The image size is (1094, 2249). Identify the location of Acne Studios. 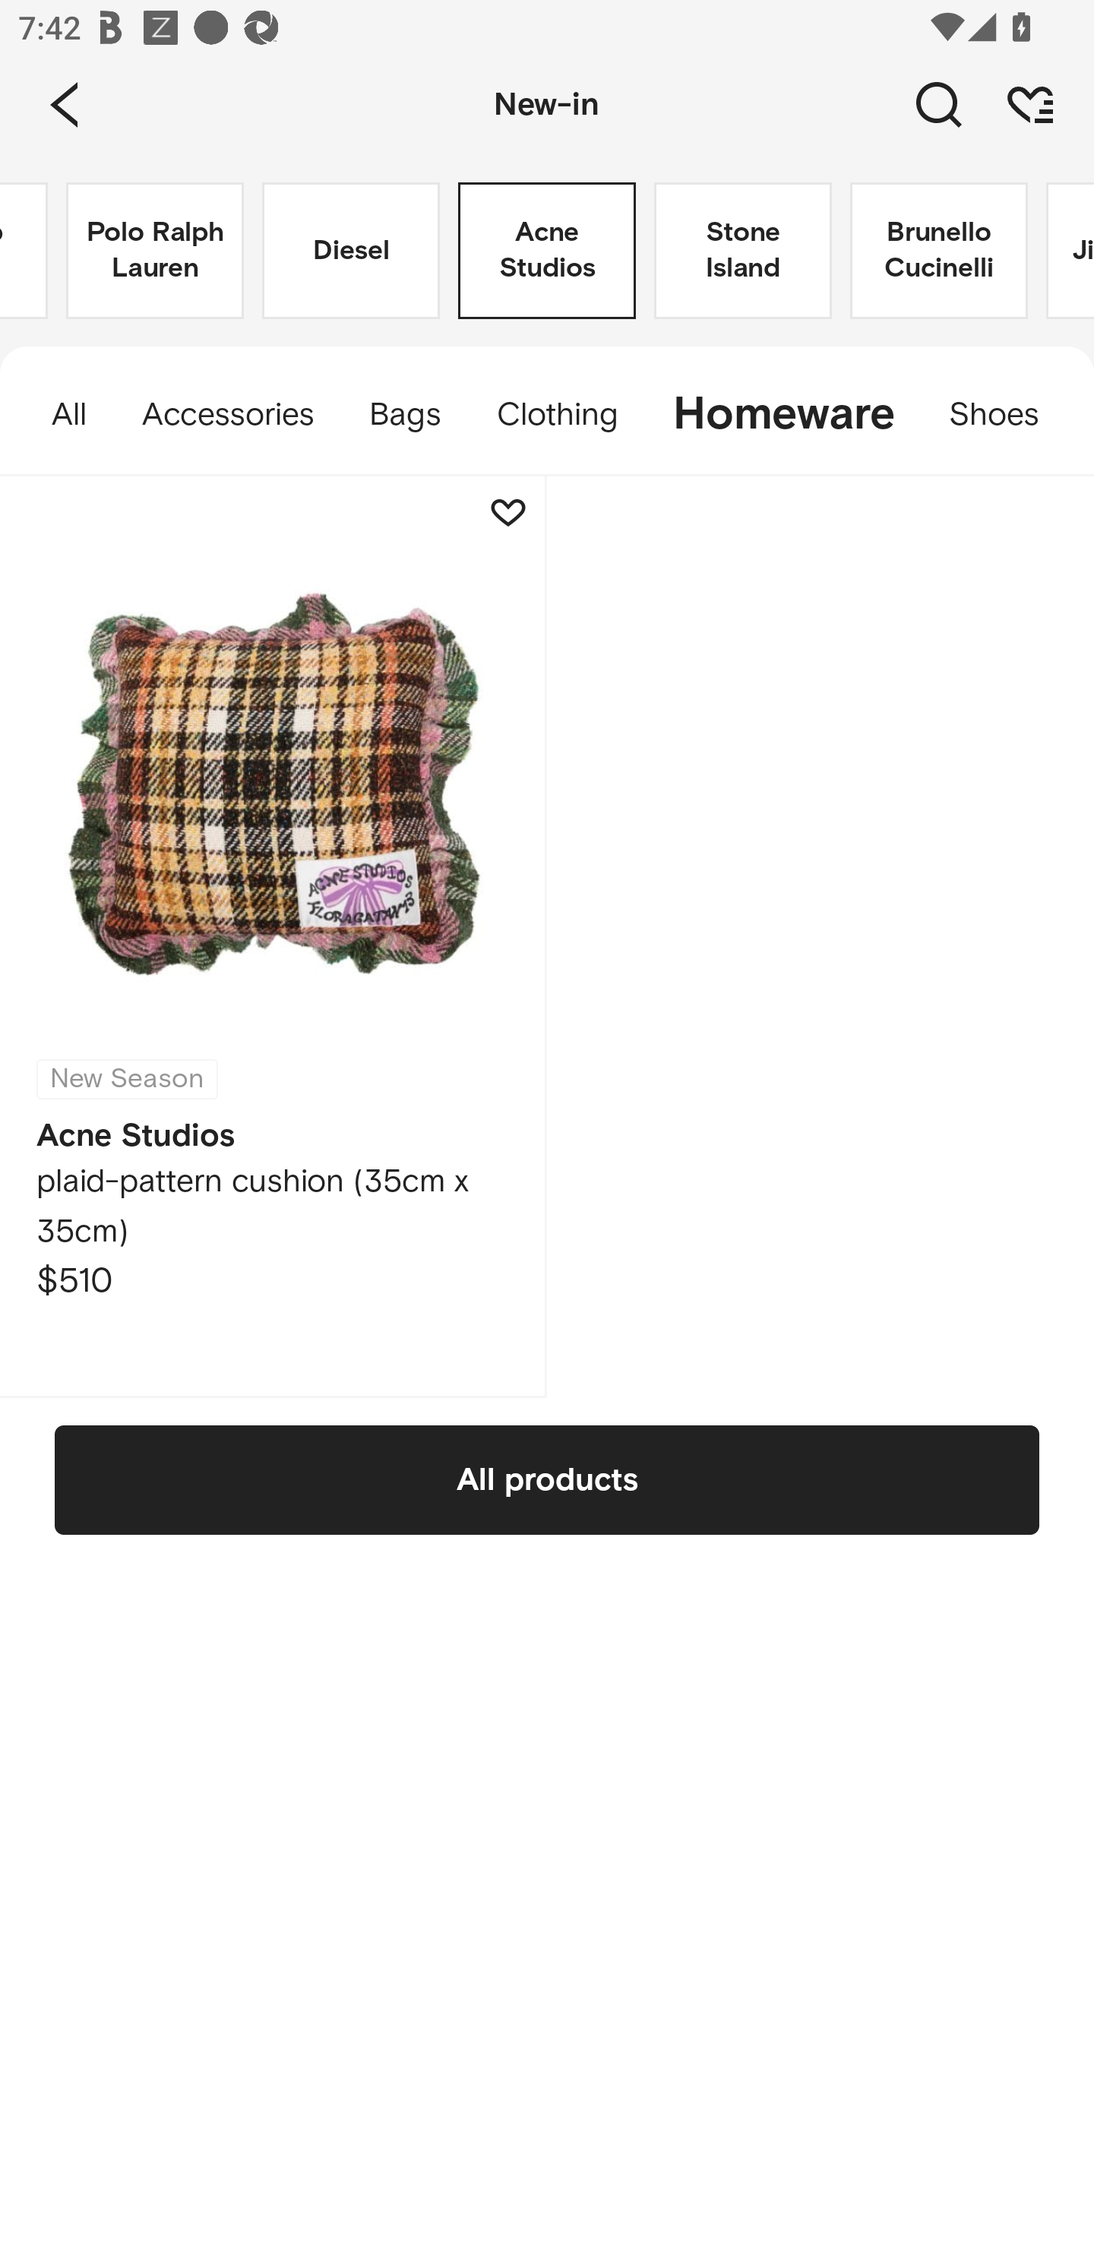
(547, 251).